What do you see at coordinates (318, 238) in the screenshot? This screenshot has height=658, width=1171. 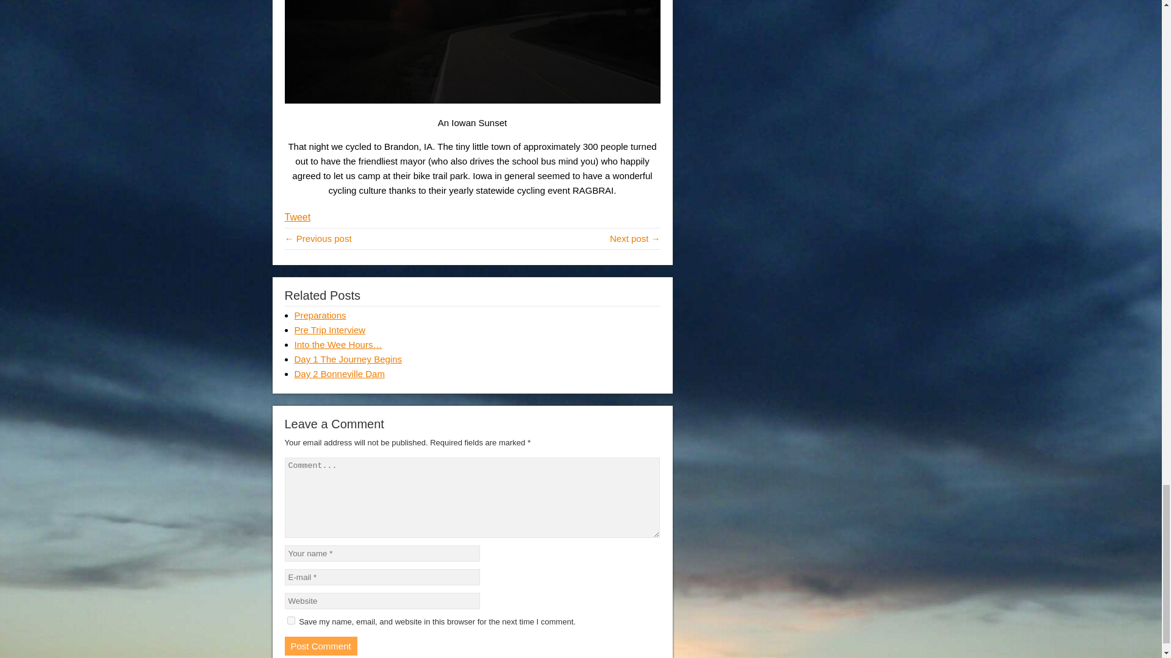 I see `Day 49 Americana` at bounding box center [318, 238].